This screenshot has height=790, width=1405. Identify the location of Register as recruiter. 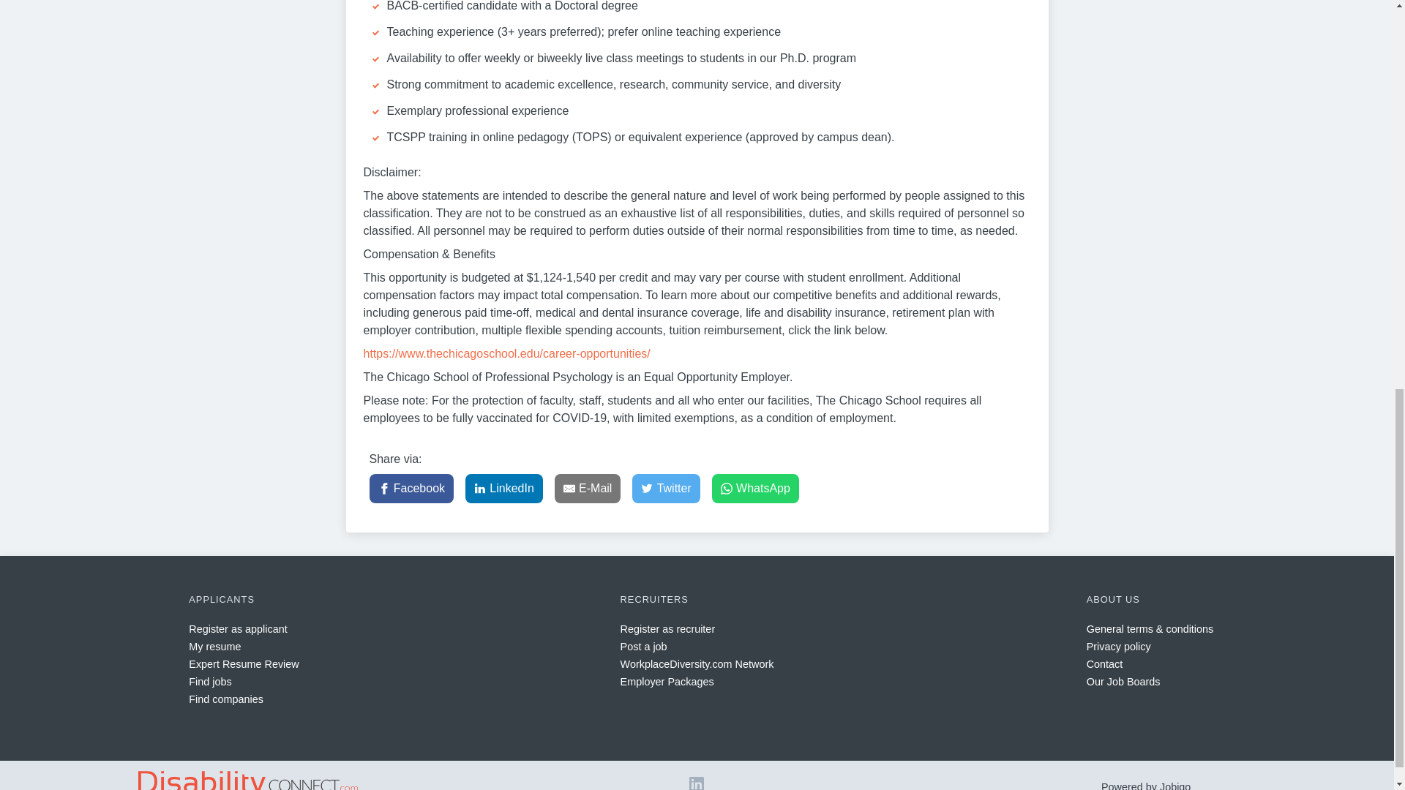
(667, 629).